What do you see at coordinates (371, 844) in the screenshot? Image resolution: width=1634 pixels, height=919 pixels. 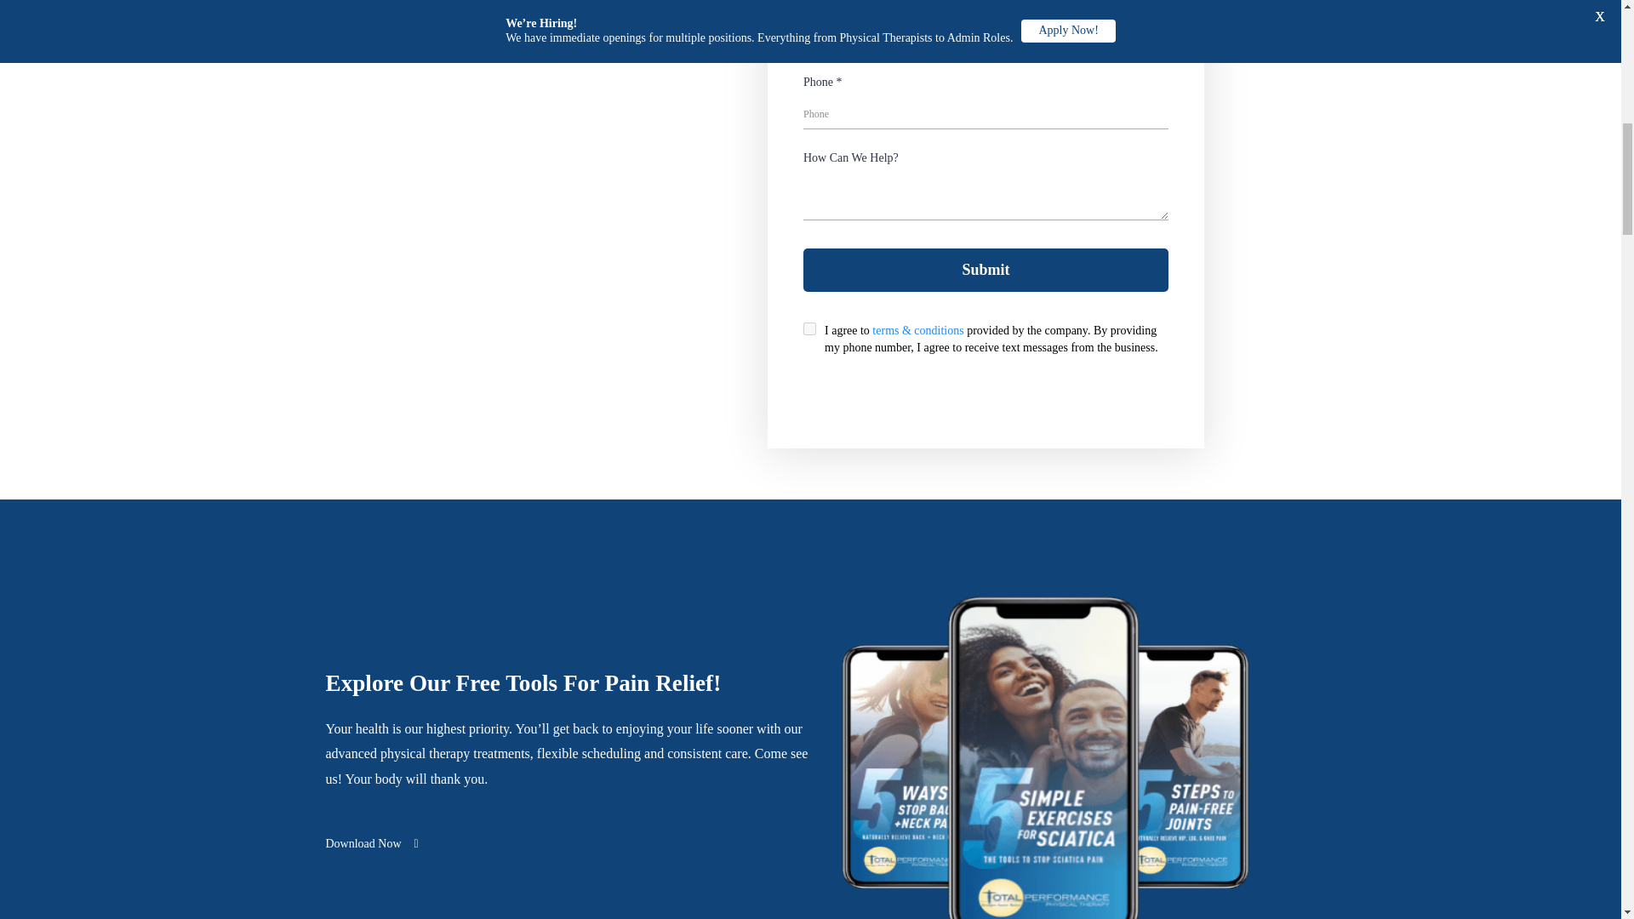 I see `Download Now` at bounding box center [371, 844].